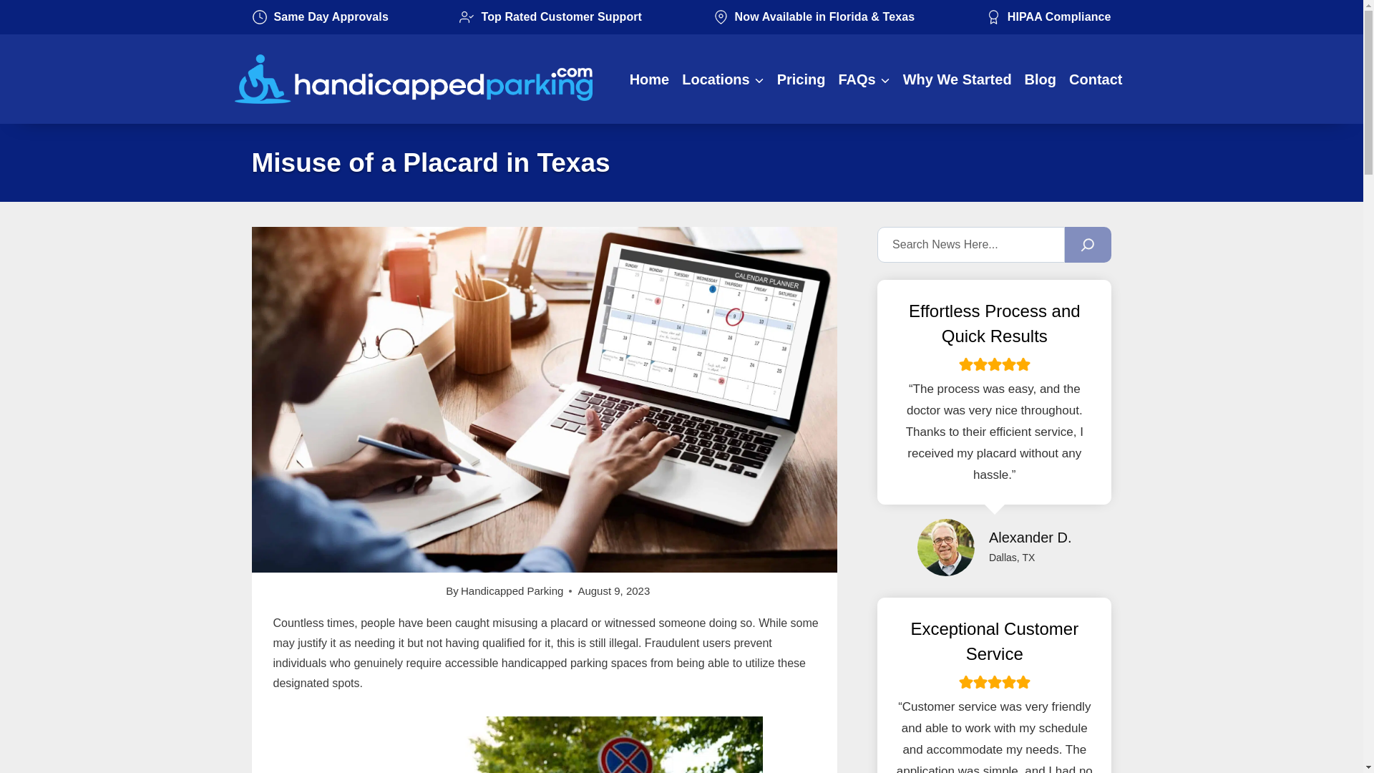 This screenshot has width=1374, height=773. What do you see at coordinates (801, 79) in the screenshot?
I see `Pricing` at bounding box center [801, 79].